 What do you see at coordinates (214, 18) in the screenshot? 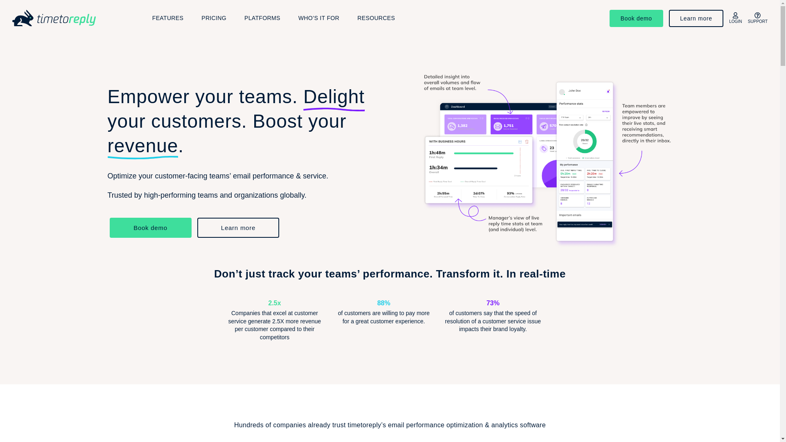
I see `PRICING` at bounding box center [214, 18].